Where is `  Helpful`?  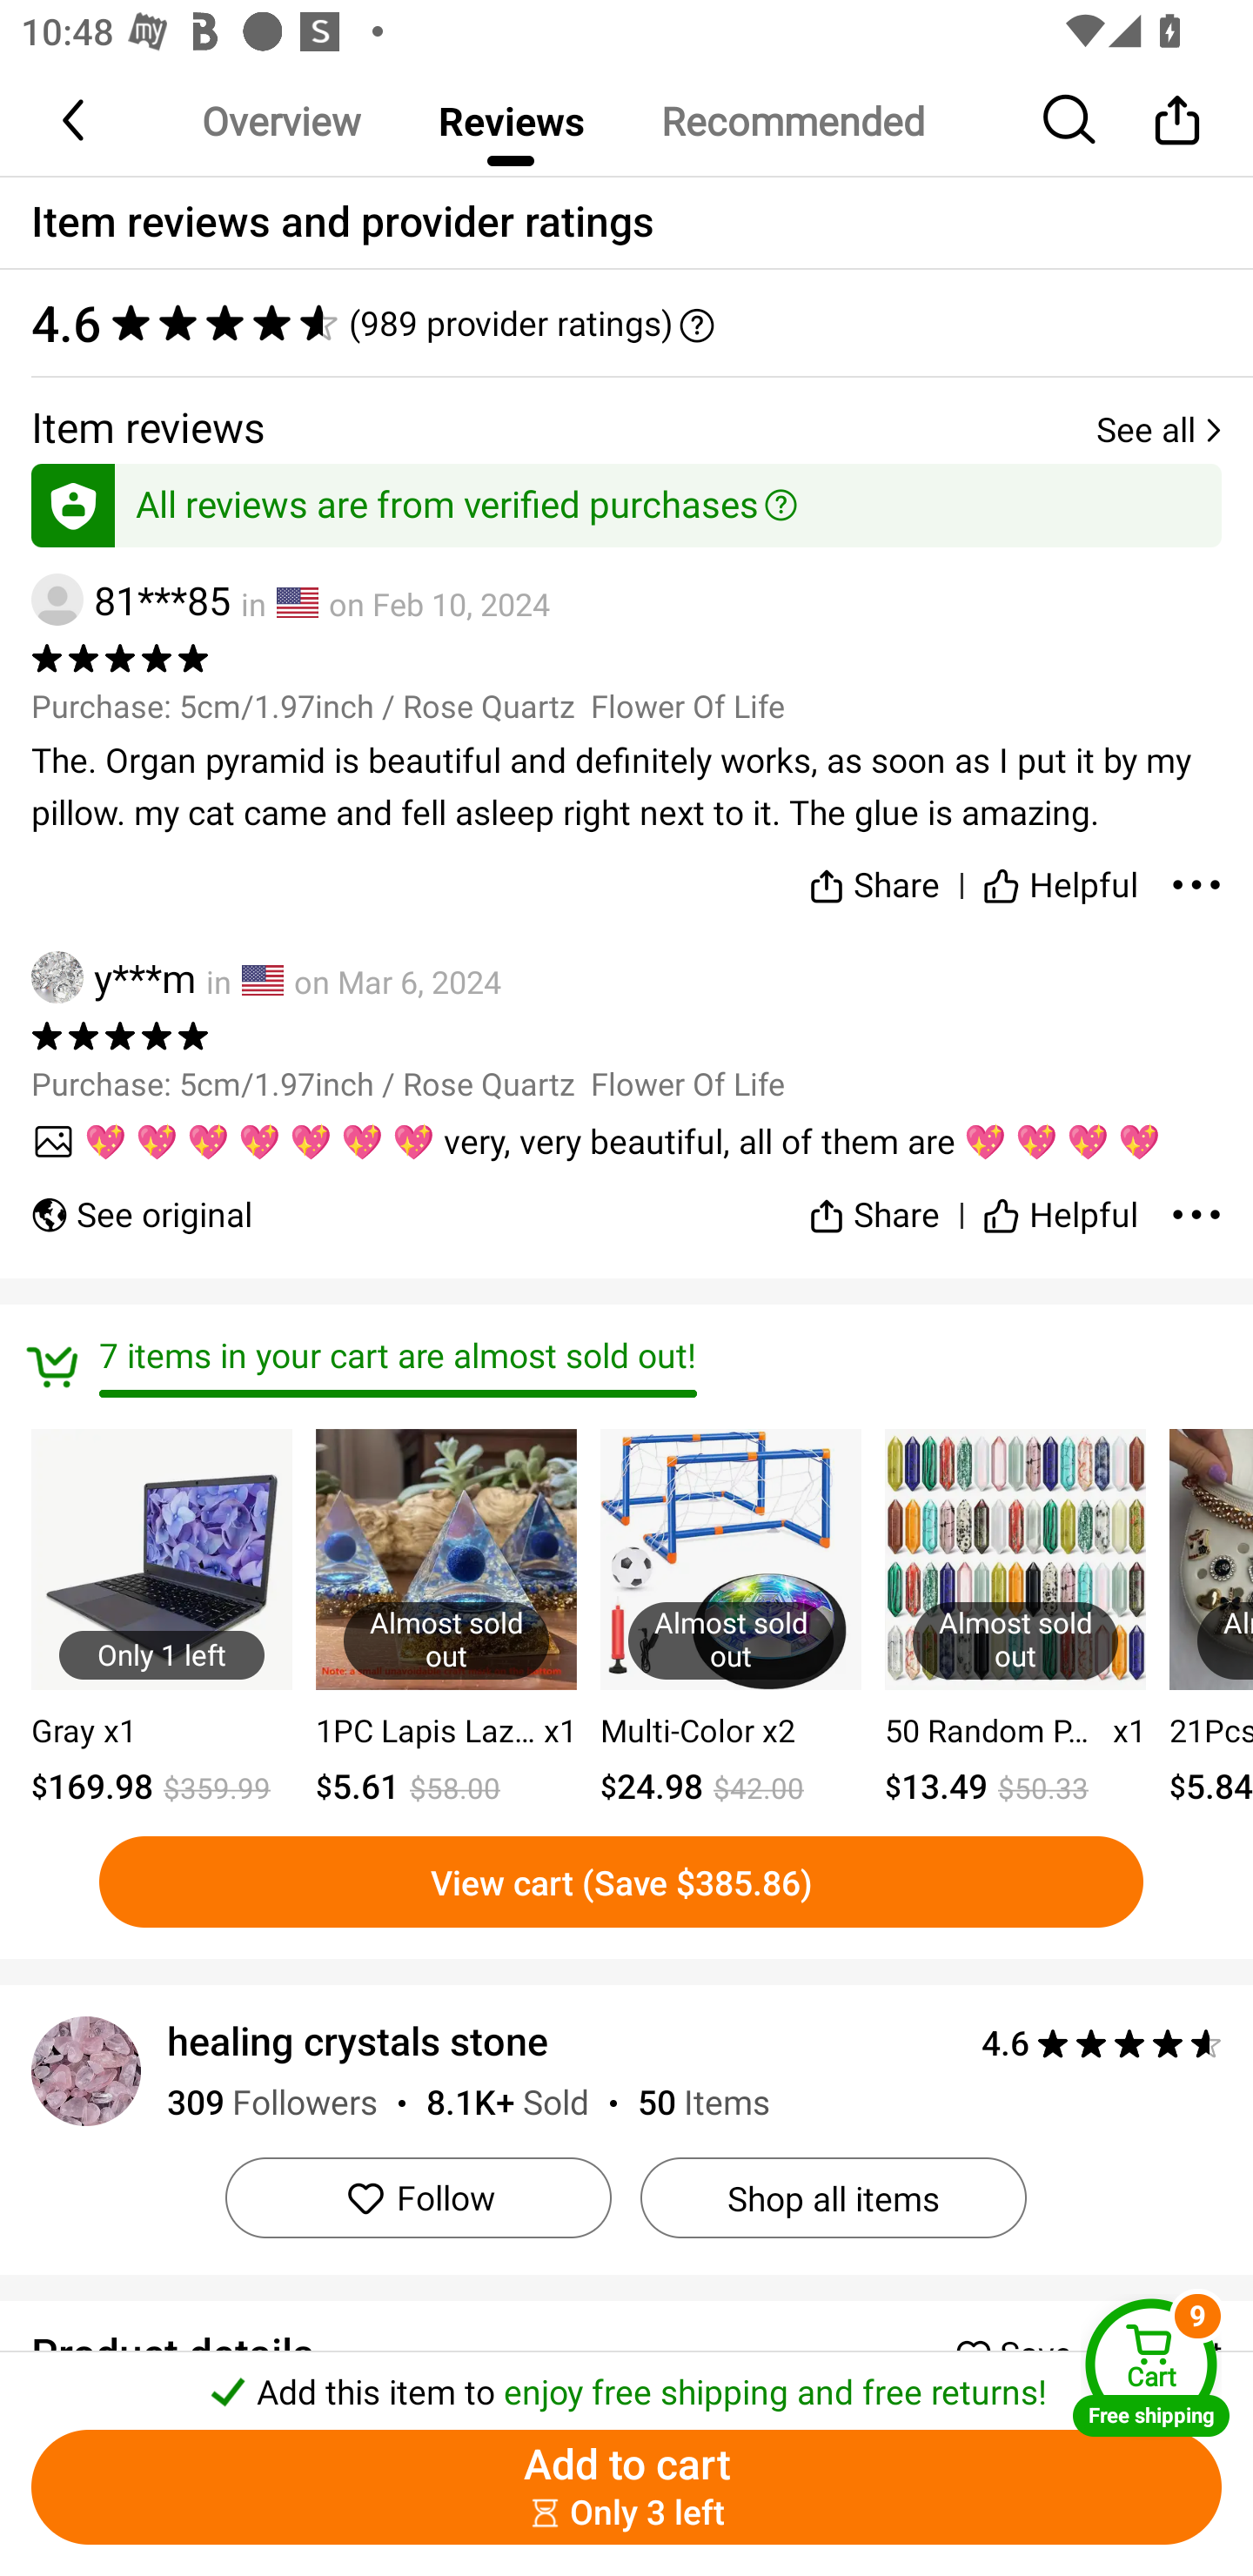   Helpful is located at coordinates (1060, 1203).